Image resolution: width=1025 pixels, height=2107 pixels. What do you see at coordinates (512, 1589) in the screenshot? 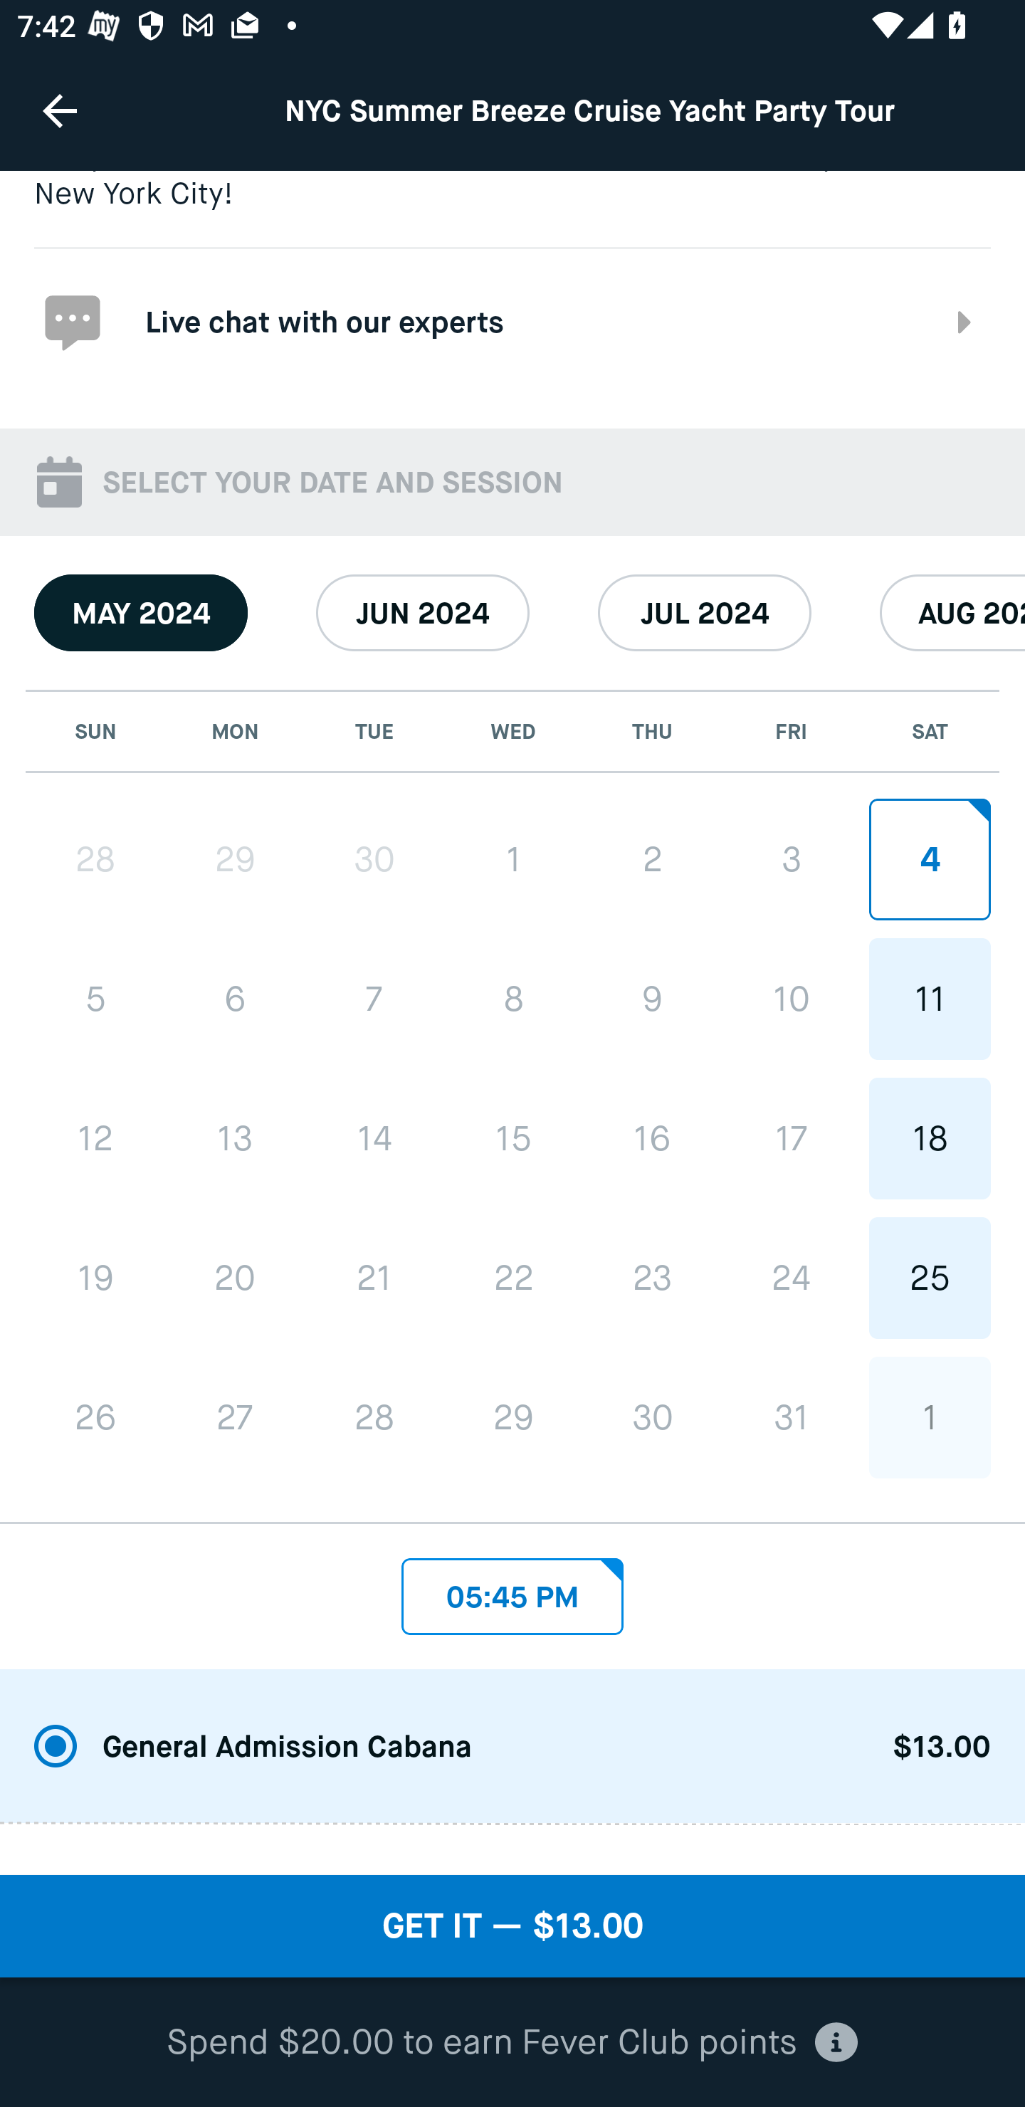
I see `05:45 PM` at bounding box center [512, 1589].